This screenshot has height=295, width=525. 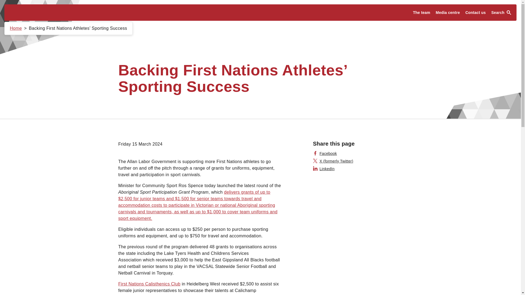 What do you see at coordinates (16, 28) in the screenshot?
I see `Home` at bounding box center [16, 28].